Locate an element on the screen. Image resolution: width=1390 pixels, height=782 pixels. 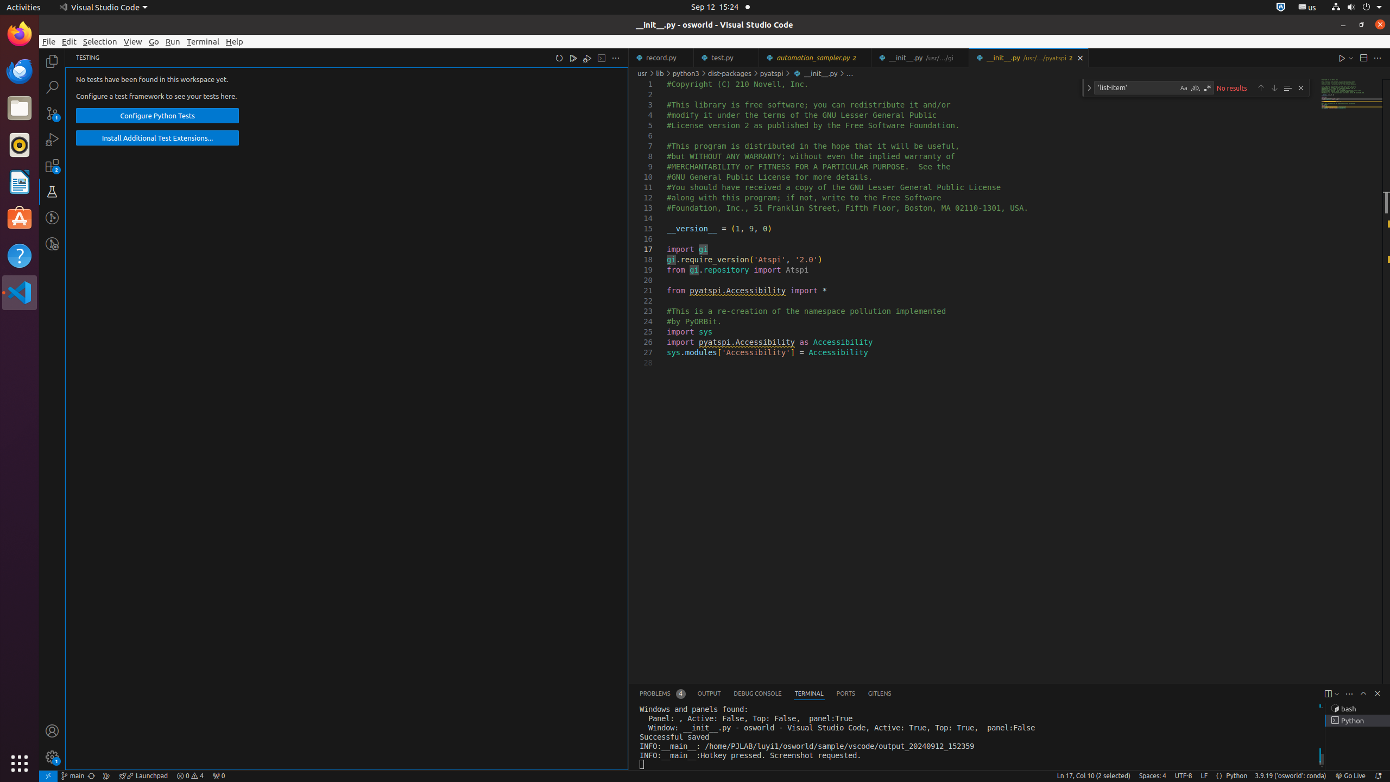
Close (Escape) is located at coordinates (1301, 88).